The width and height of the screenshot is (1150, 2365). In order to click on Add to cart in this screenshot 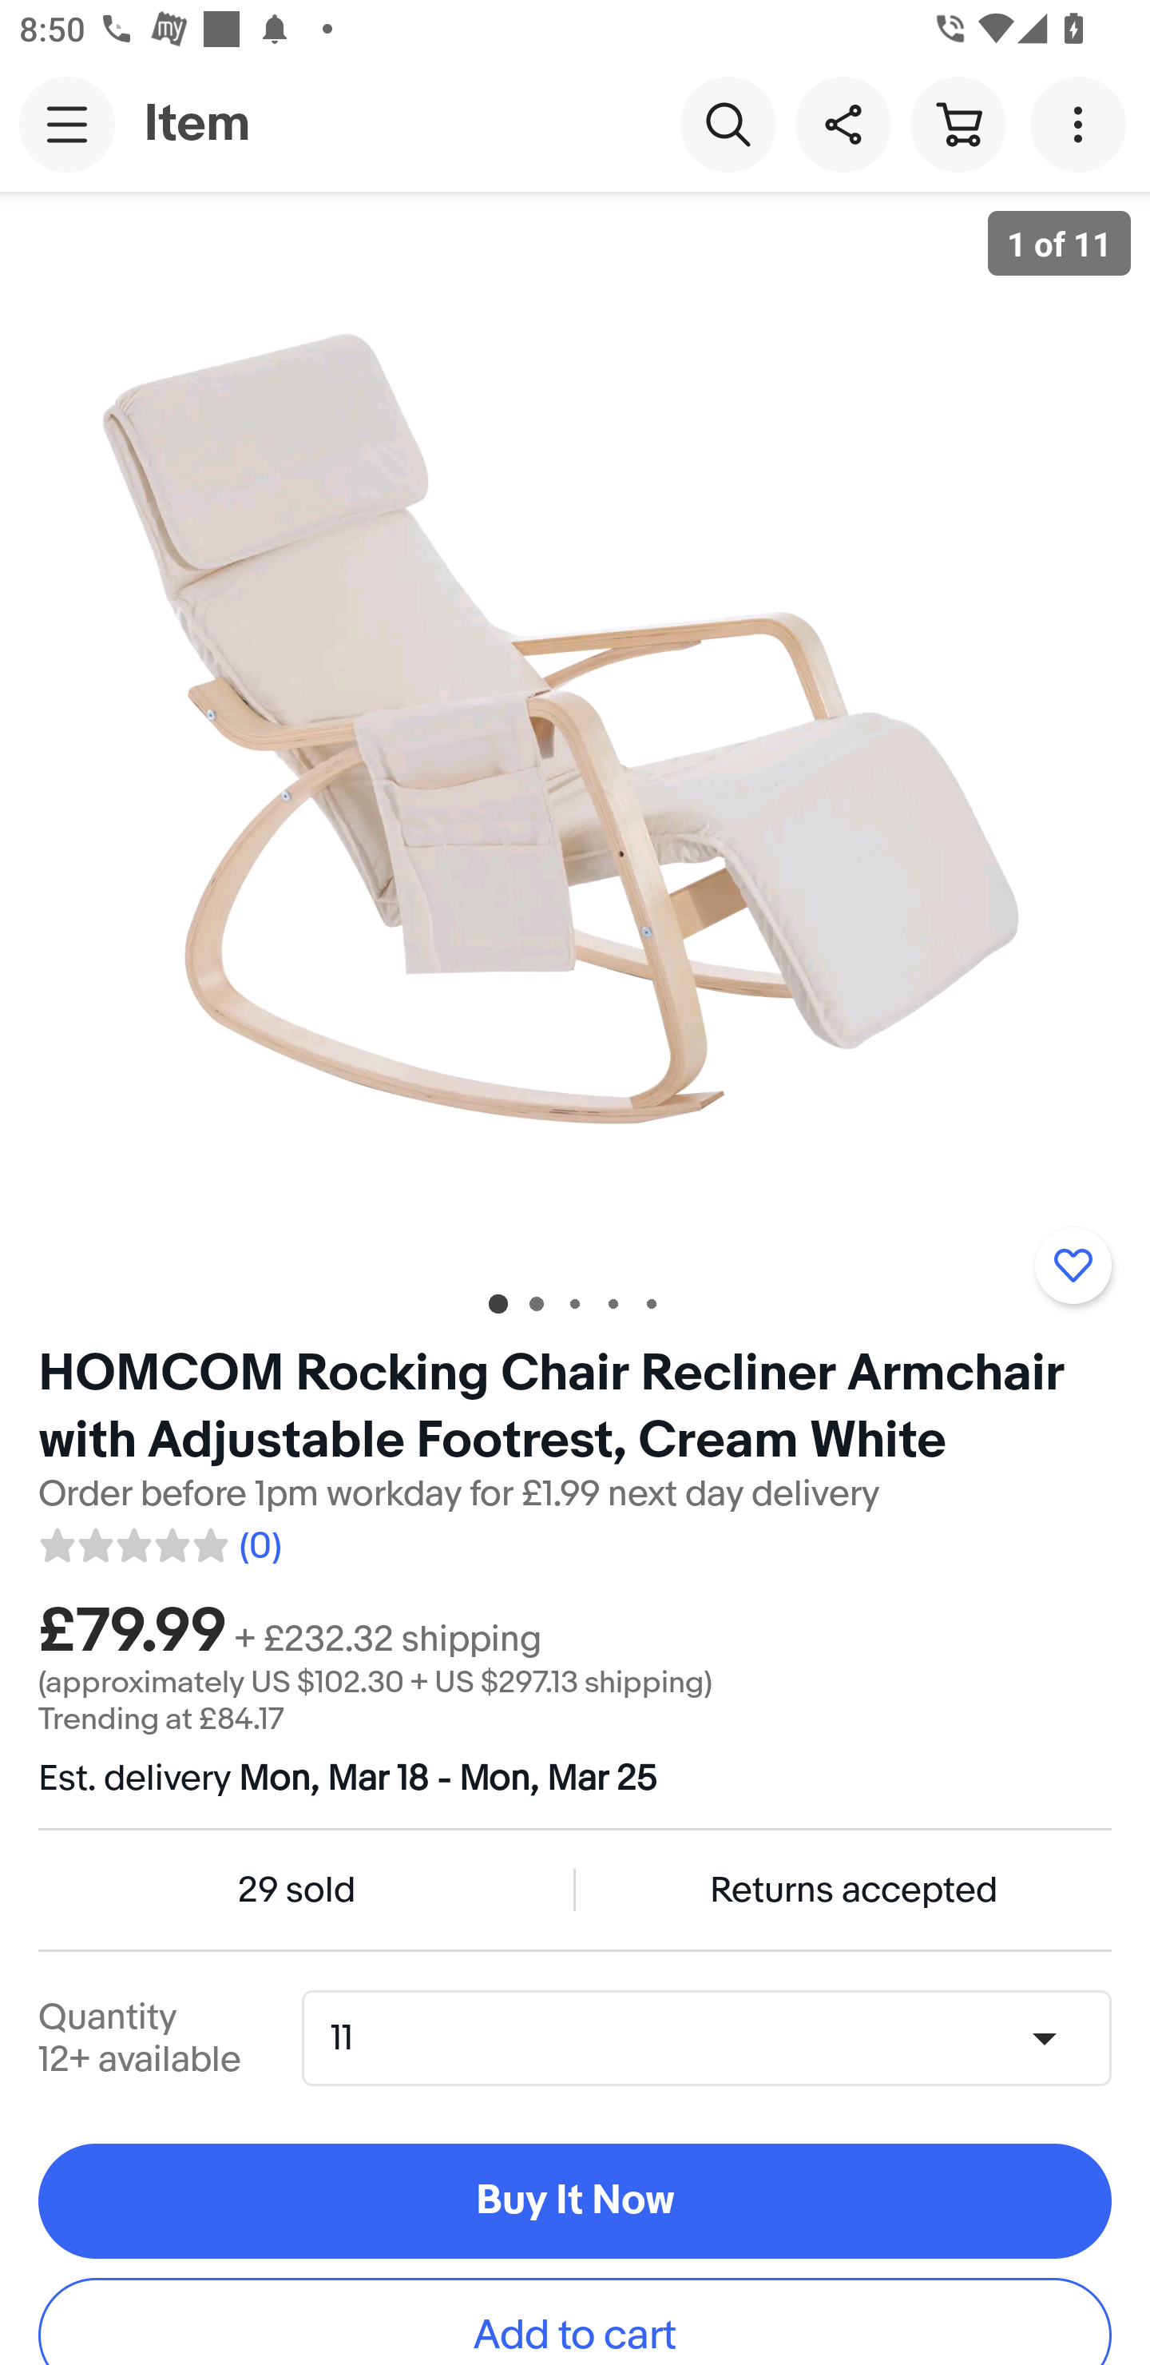, I will do `click(575, 2321)`.